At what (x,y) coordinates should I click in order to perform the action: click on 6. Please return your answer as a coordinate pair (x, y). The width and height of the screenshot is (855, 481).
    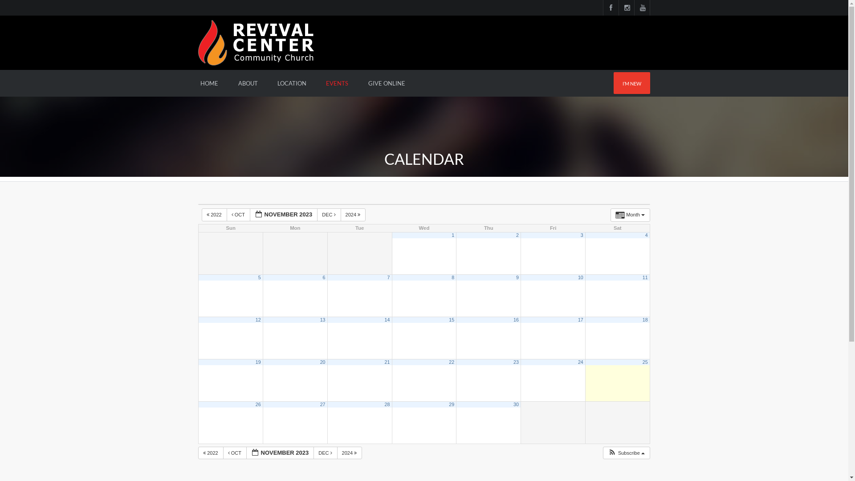
    Looking at the image, I should click on (324, 277).